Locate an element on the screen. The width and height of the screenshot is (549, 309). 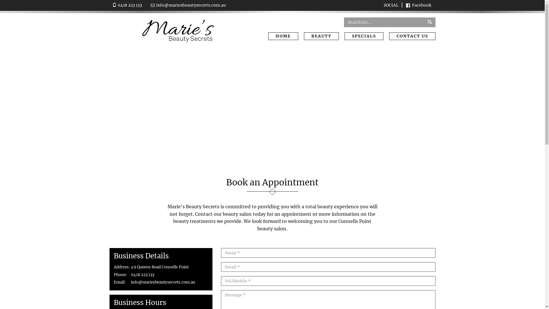
HOME is located at coordinates (283, 36).